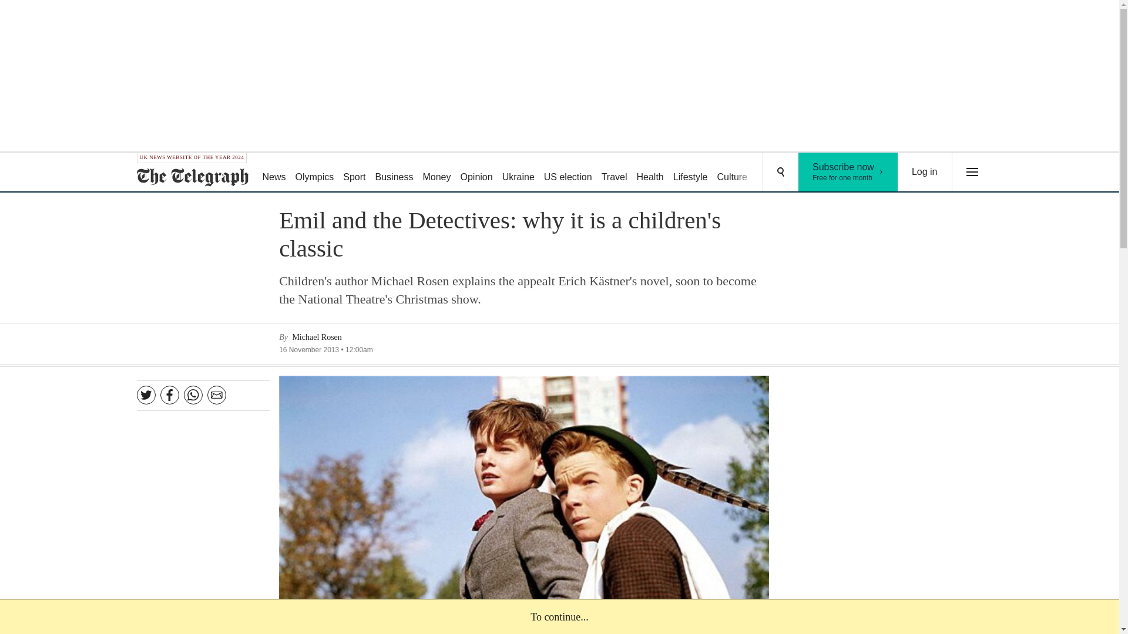 The height and width of the screenshot is (634, 1128). What do you see at coordinates (614, 173) in the screenshot?
I see `Travel` at bounding box center [614, 173].